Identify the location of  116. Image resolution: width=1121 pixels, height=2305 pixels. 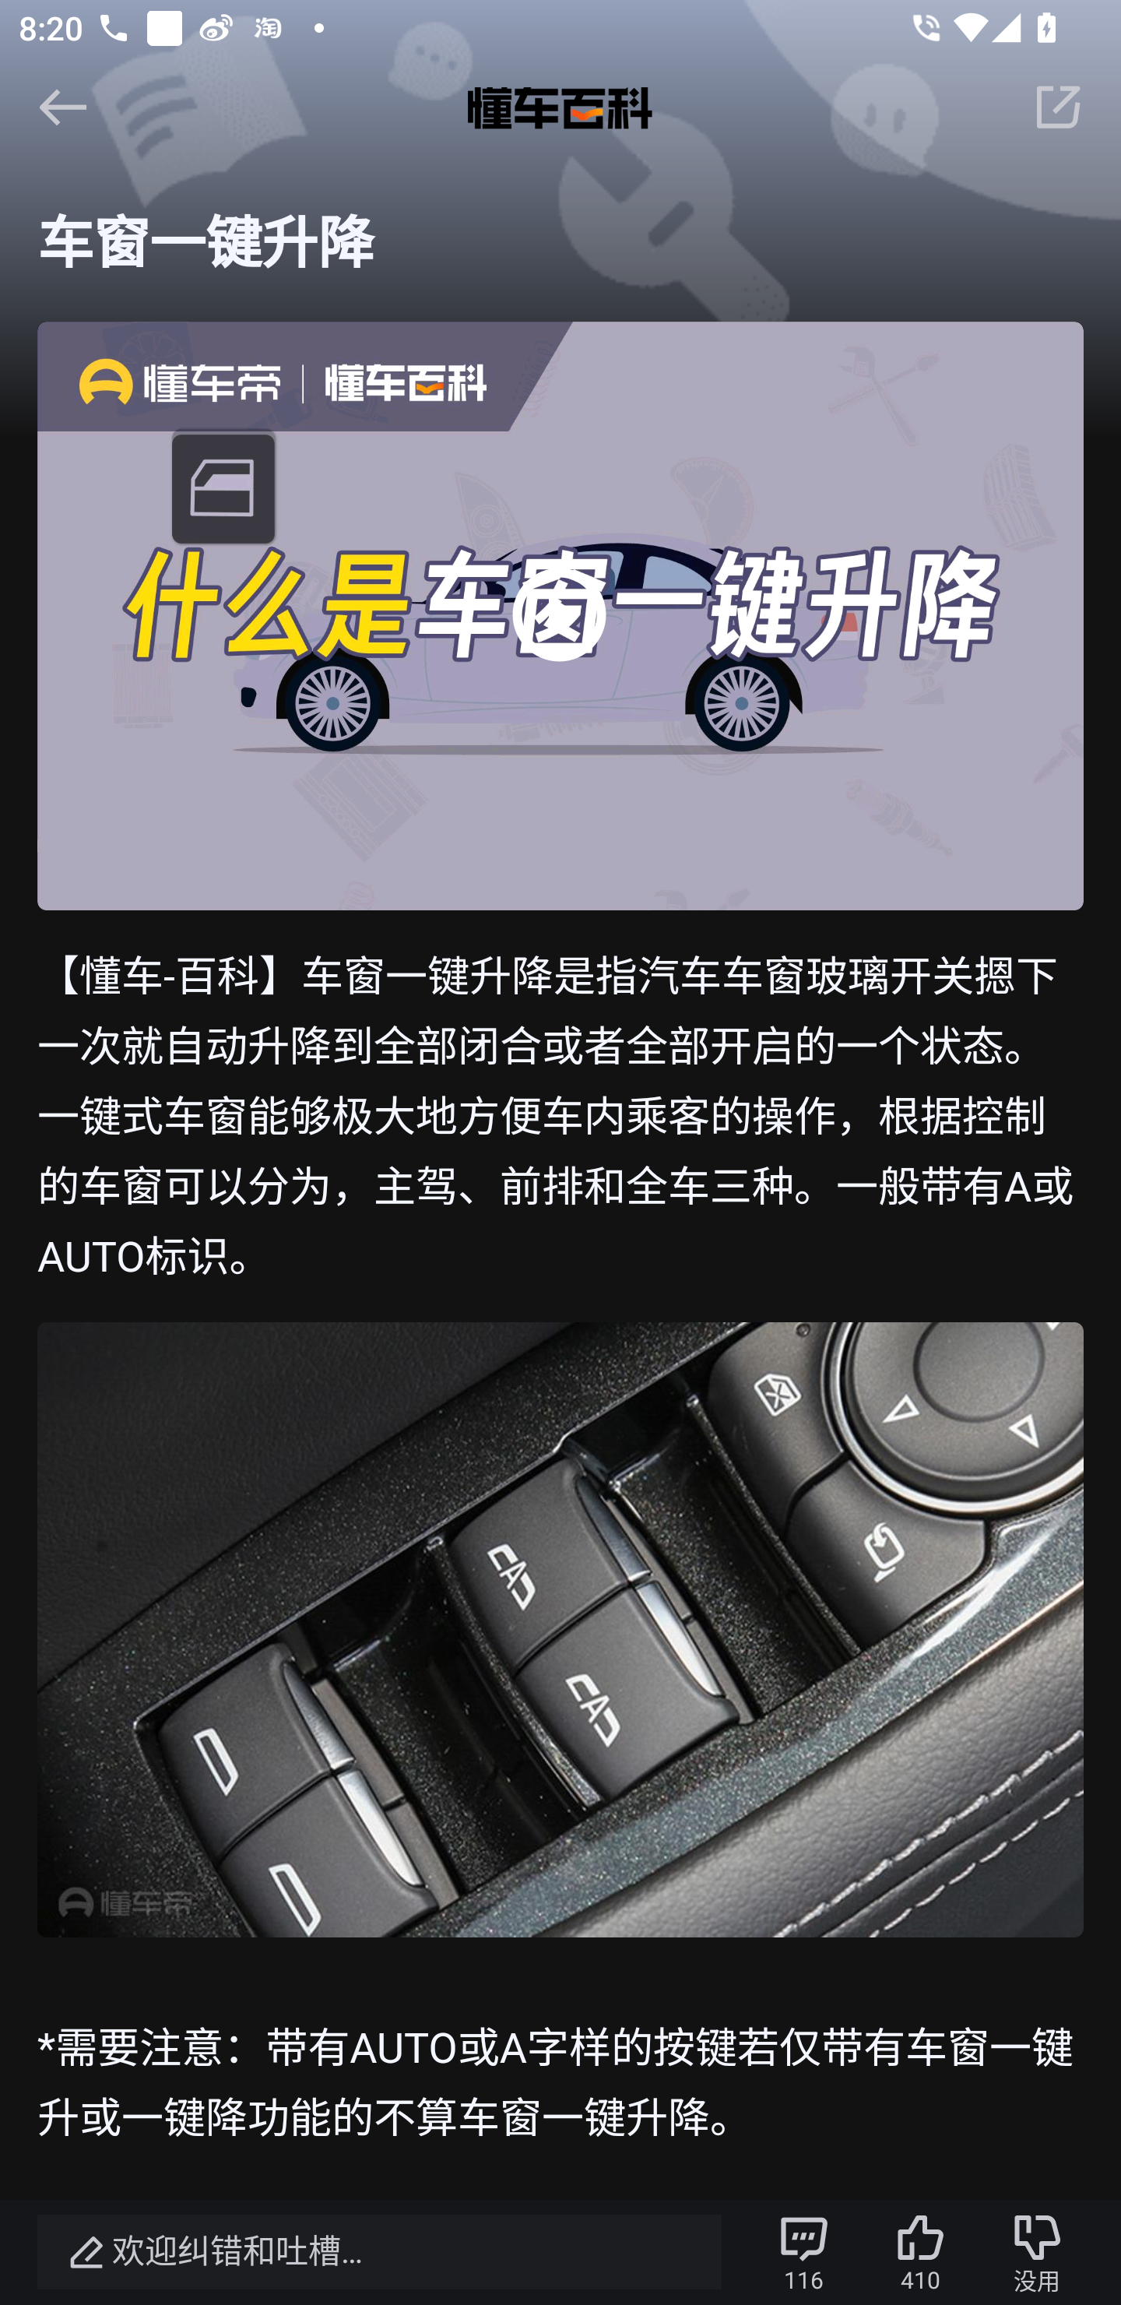
(803, 2252).